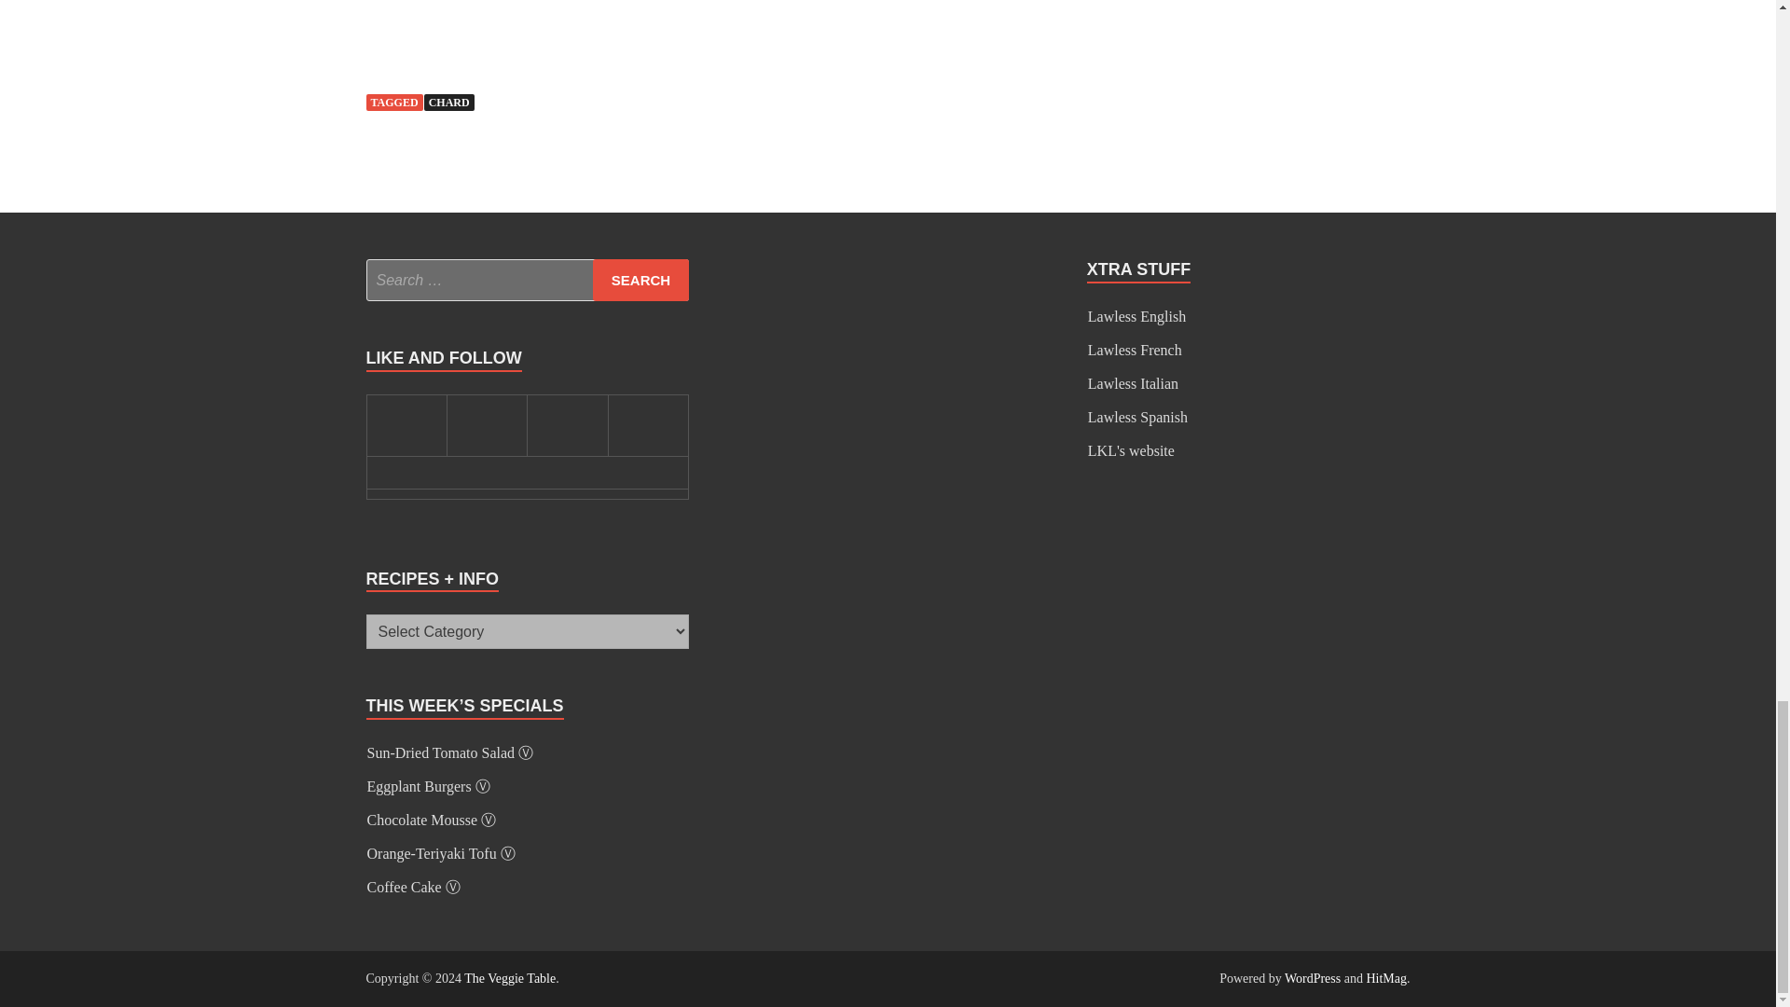 This screenshot has height=1007, width=1790. I want to click on Learn English online, so click(1136, 315).